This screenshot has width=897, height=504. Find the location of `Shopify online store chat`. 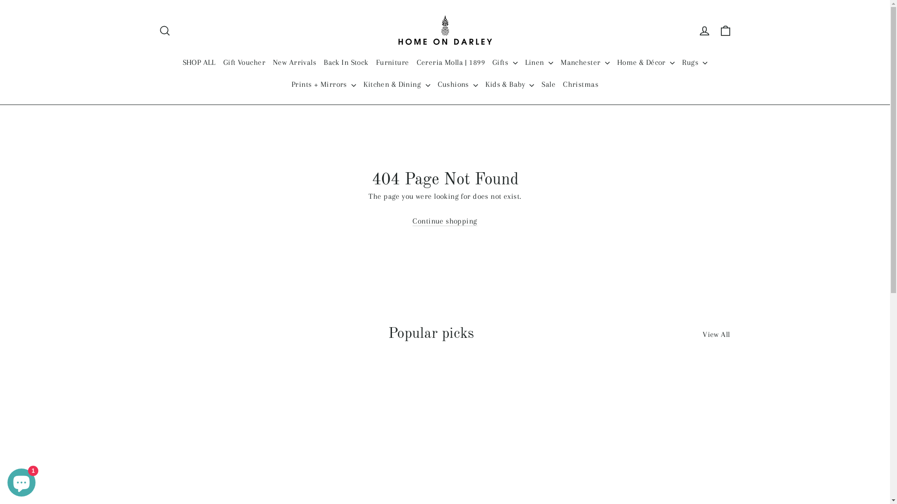

Shopify online store chat is located at coordinates (21, 481).